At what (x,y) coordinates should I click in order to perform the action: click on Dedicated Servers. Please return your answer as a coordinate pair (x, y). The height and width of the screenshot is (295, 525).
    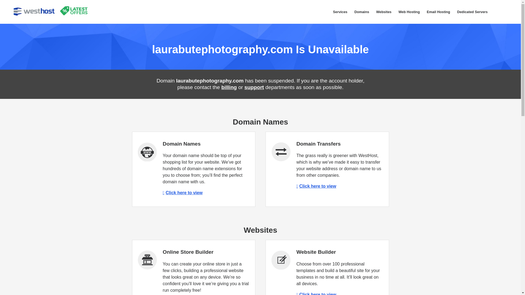
    Looking at the image, I should click on (472, 12).